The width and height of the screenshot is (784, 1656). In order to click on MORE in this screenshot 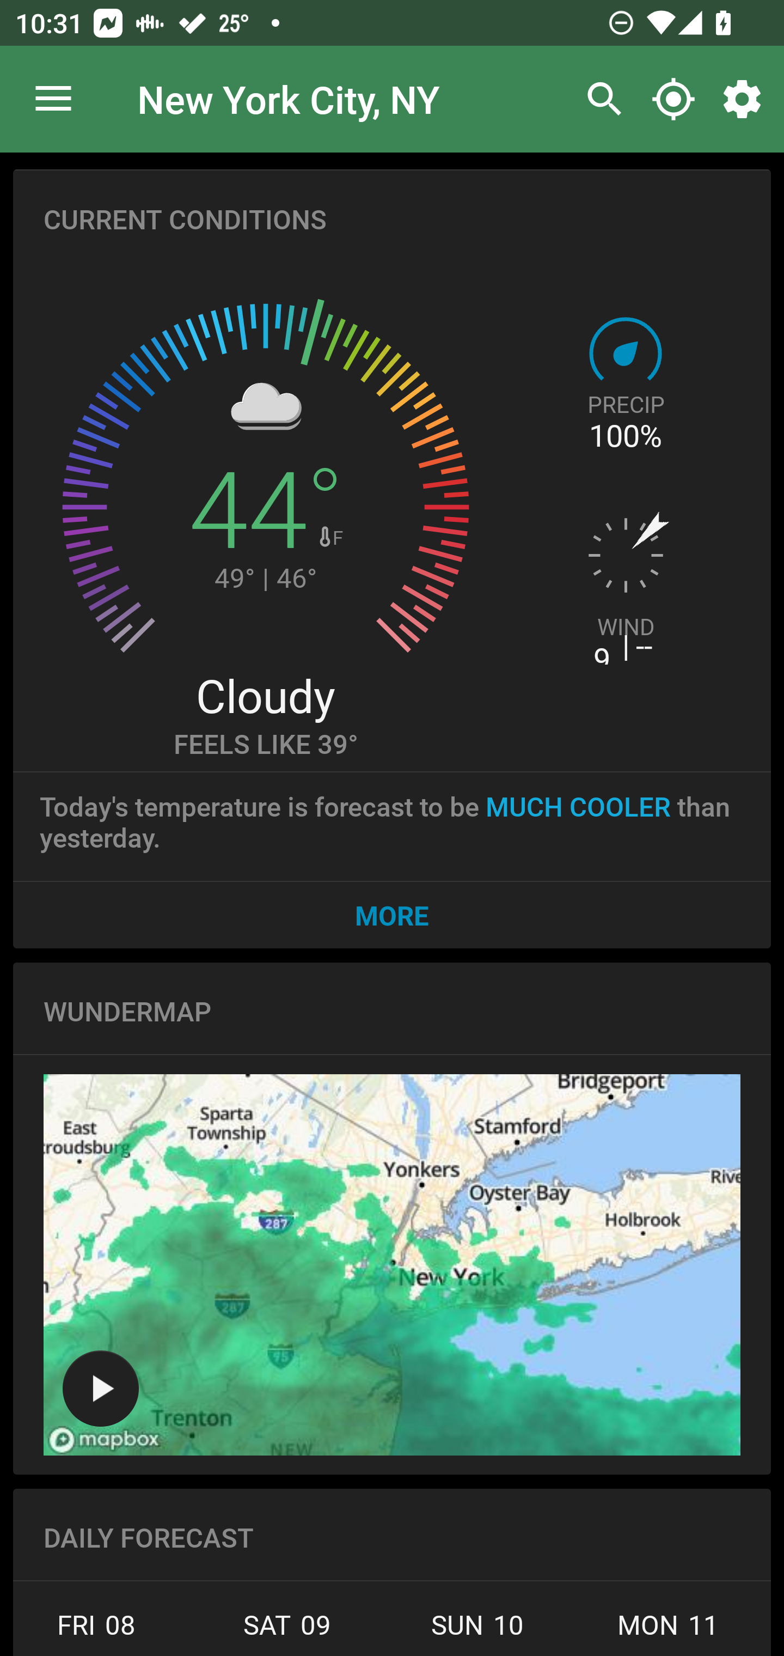, I will do `click(392, 915)`.